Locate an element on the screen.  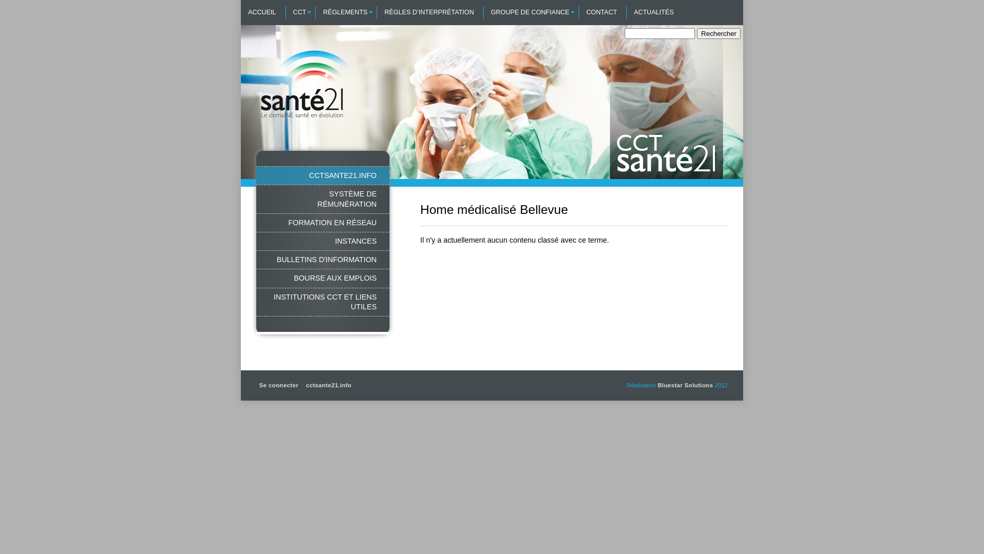
BOURSE AUX EMPLOIS is located at coordinates (323, 278).